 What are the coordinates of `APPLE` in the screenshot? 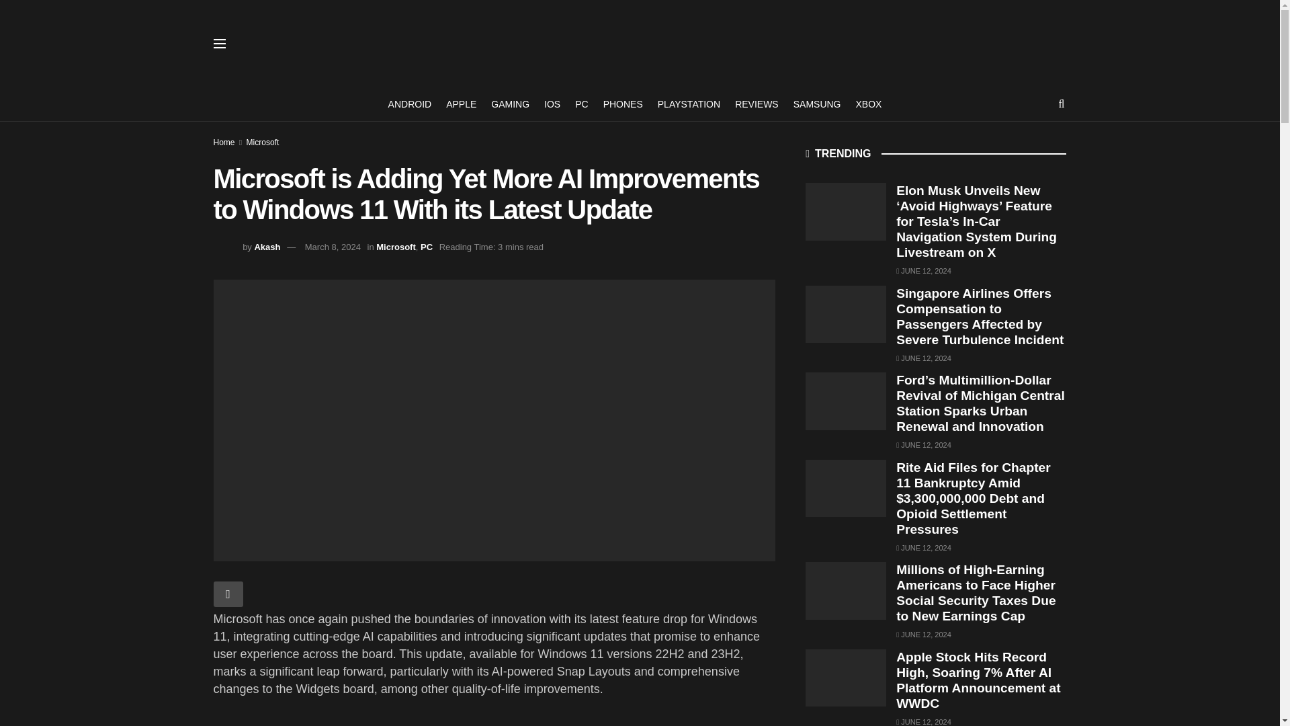 It's located at (461, 104).